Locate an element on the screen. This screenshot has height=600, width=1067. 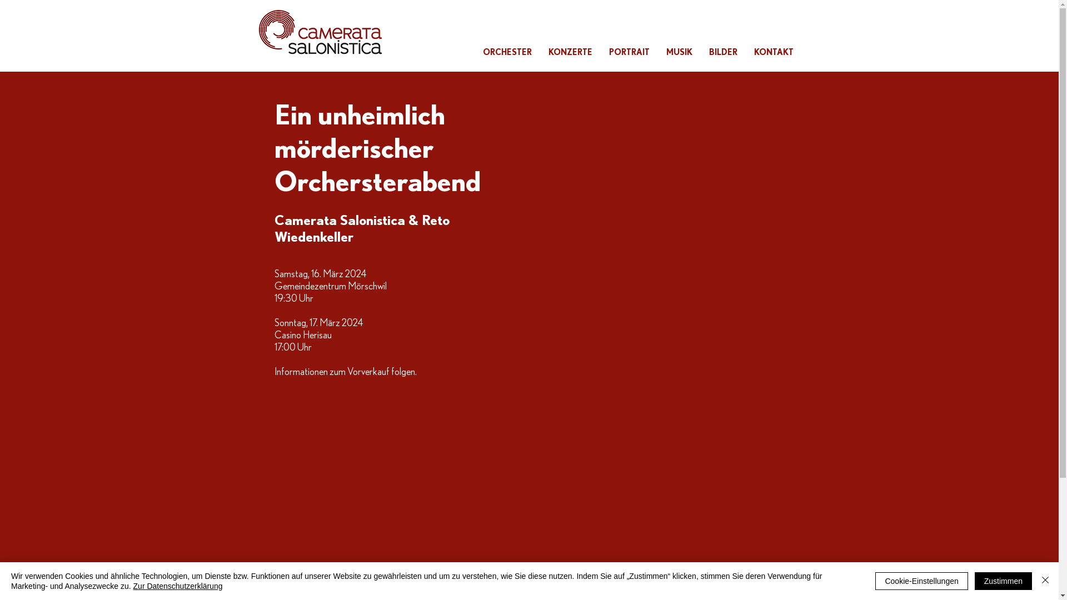
PORTRAIT is located at coordinates (629, 52).